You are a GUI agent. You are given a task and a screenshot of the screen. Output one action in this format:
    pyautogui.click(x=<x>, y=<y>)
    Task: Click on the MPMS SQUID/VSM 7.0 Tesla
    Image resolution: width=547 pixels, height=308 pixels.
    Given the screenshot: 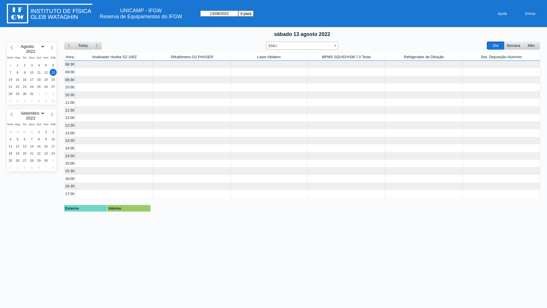 What is the action you would take?
    pyautogui.click(x=346, y=57)
    